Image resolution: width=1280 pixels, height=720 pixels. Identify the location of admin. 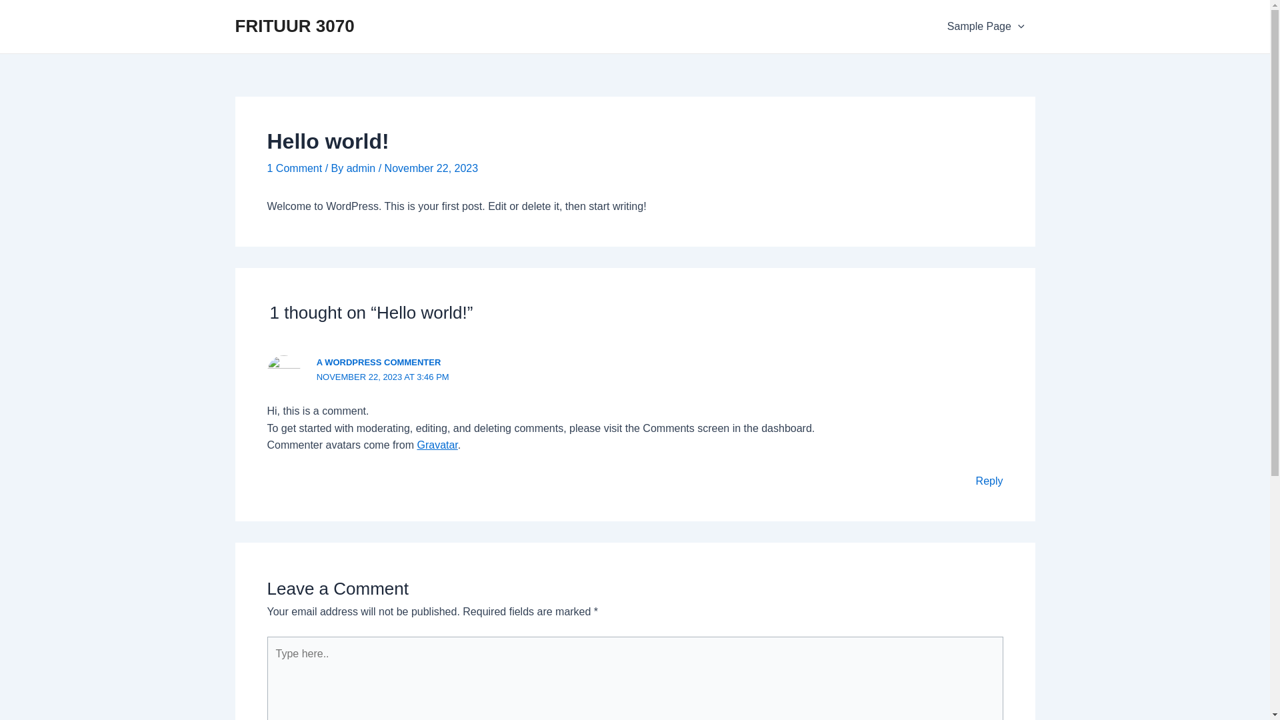
(363, 168).